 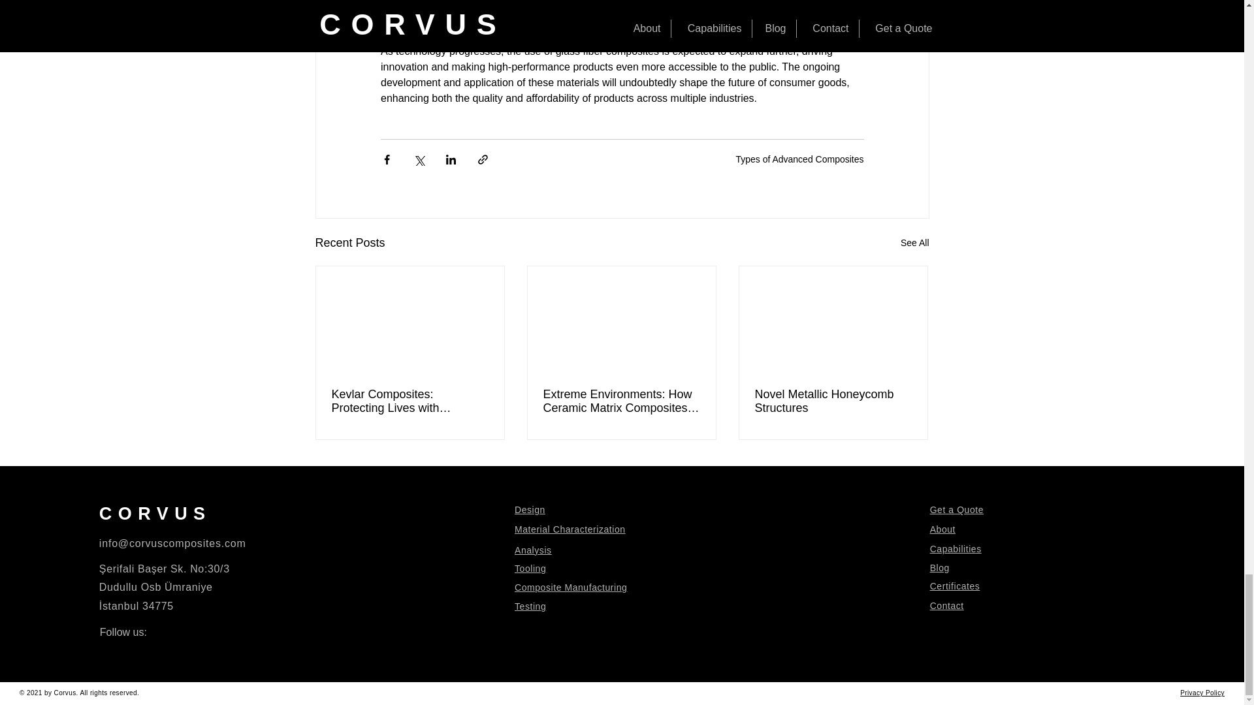 I want to click on See All, so click(x=914, y=243).